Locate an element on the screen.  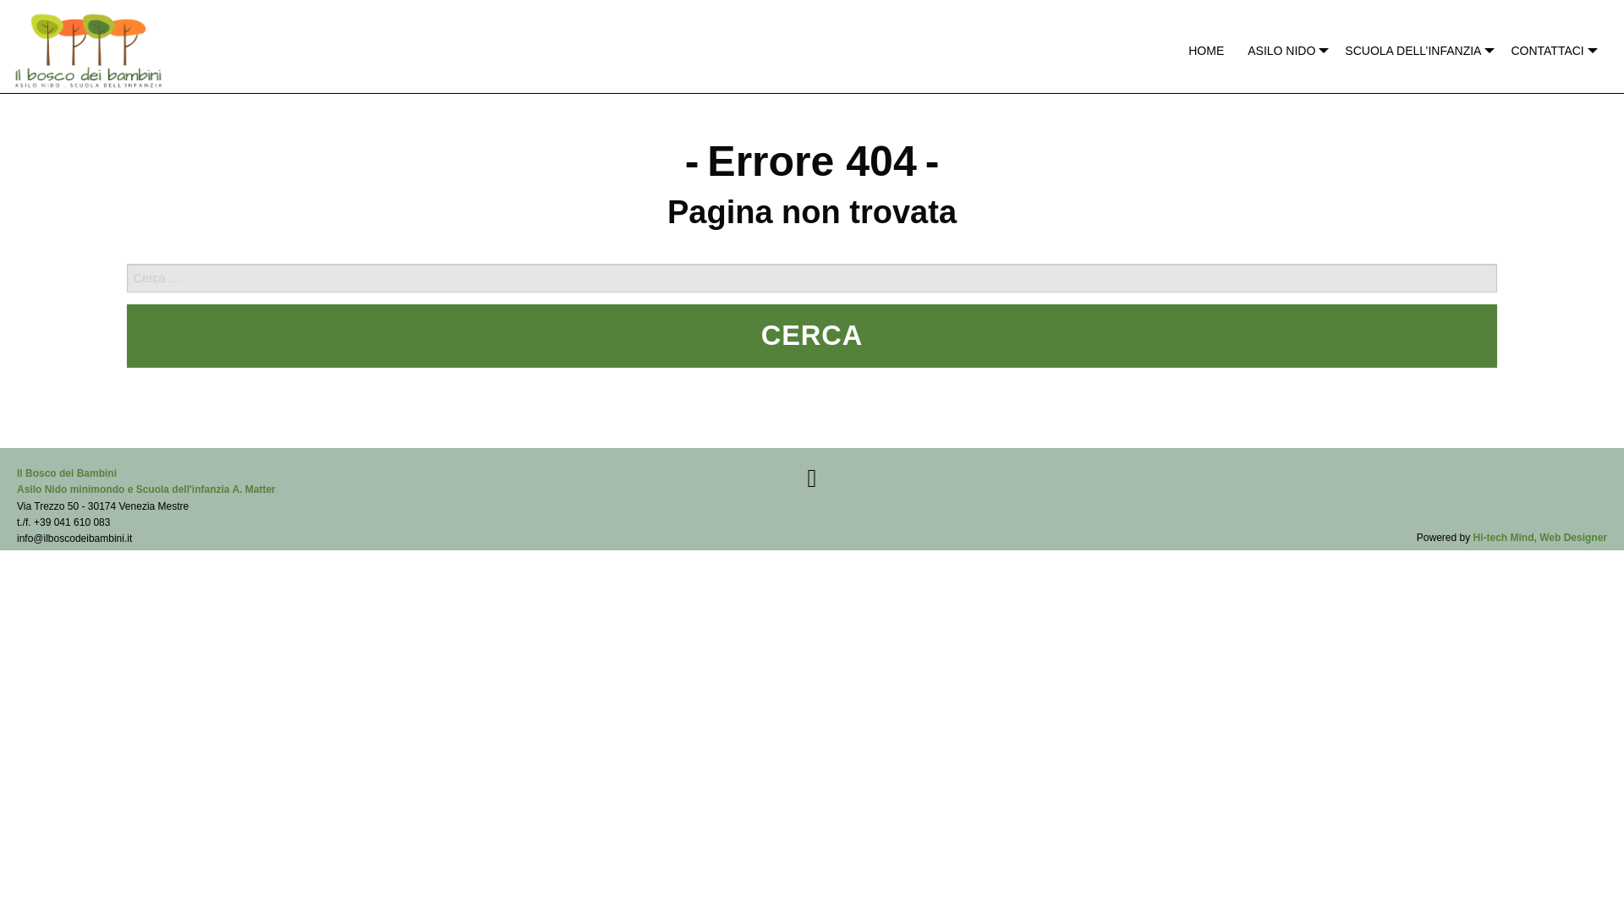
Il Bosco Dei Bmbini is located at coordinates (145, 481).